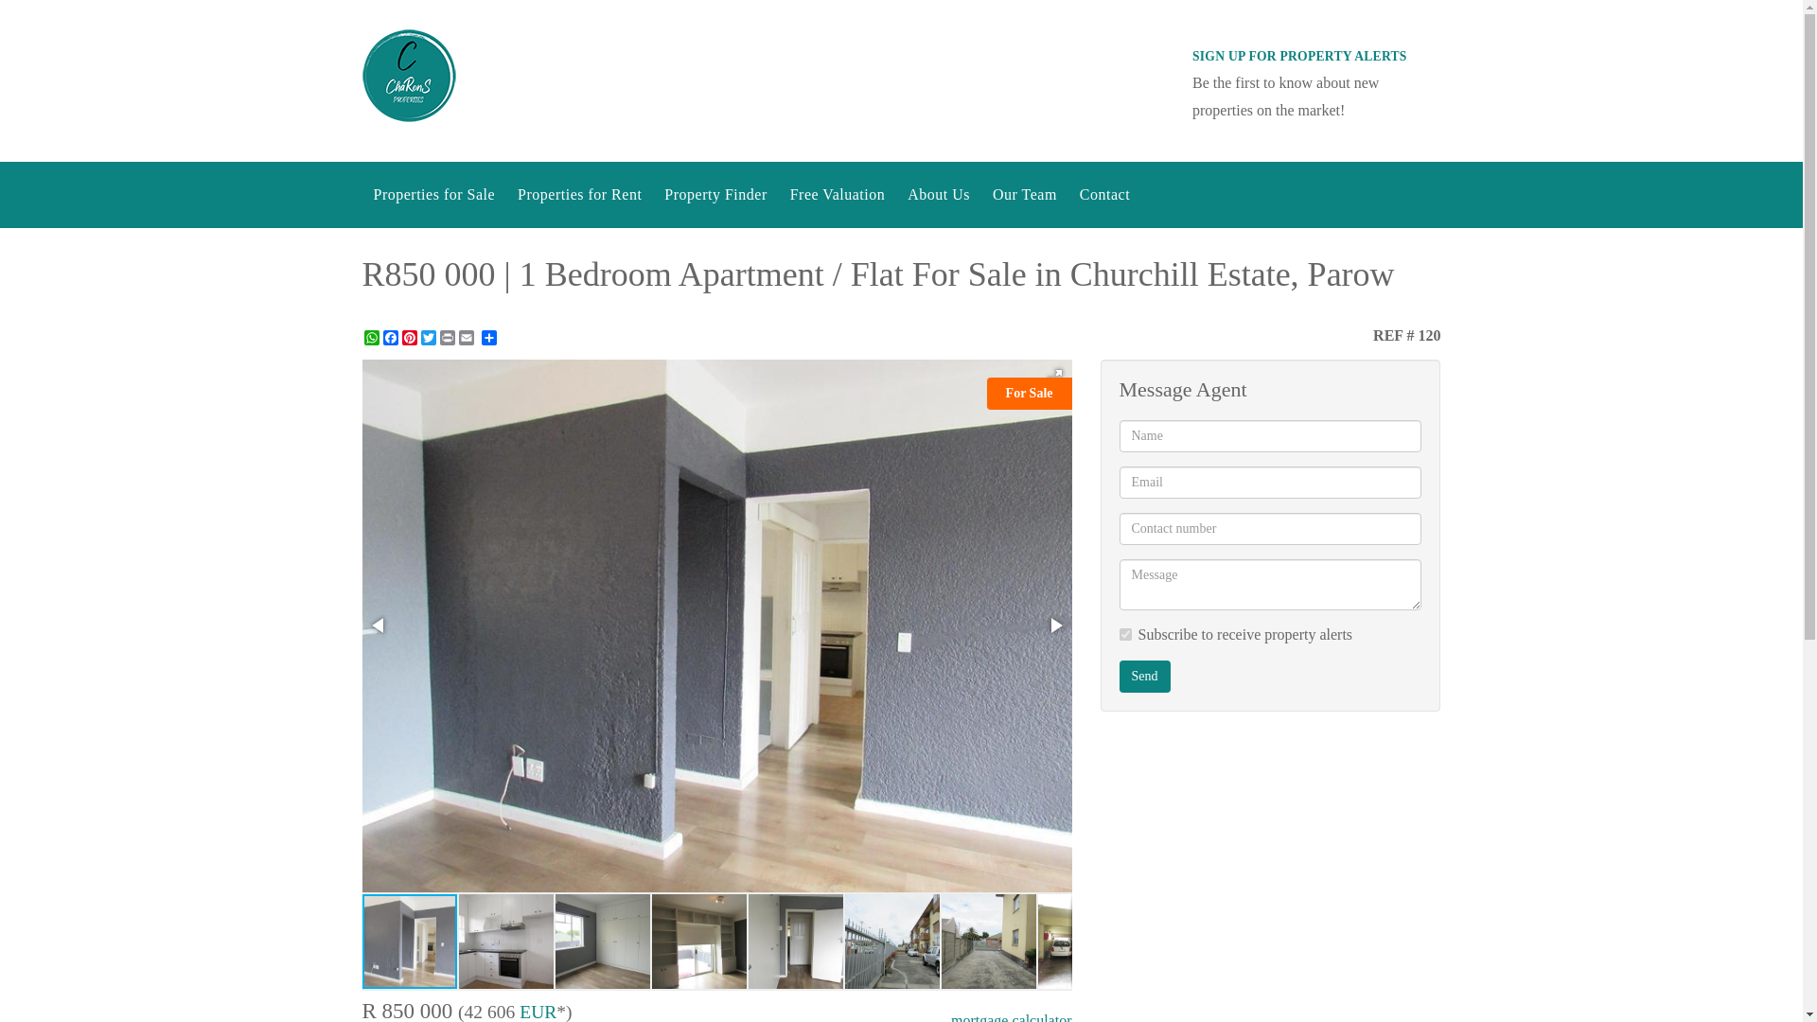 The image size is (1817, 1022). I want to click on SIGN UP FOR PROPERTY ALERTS, so click(1298, 55).